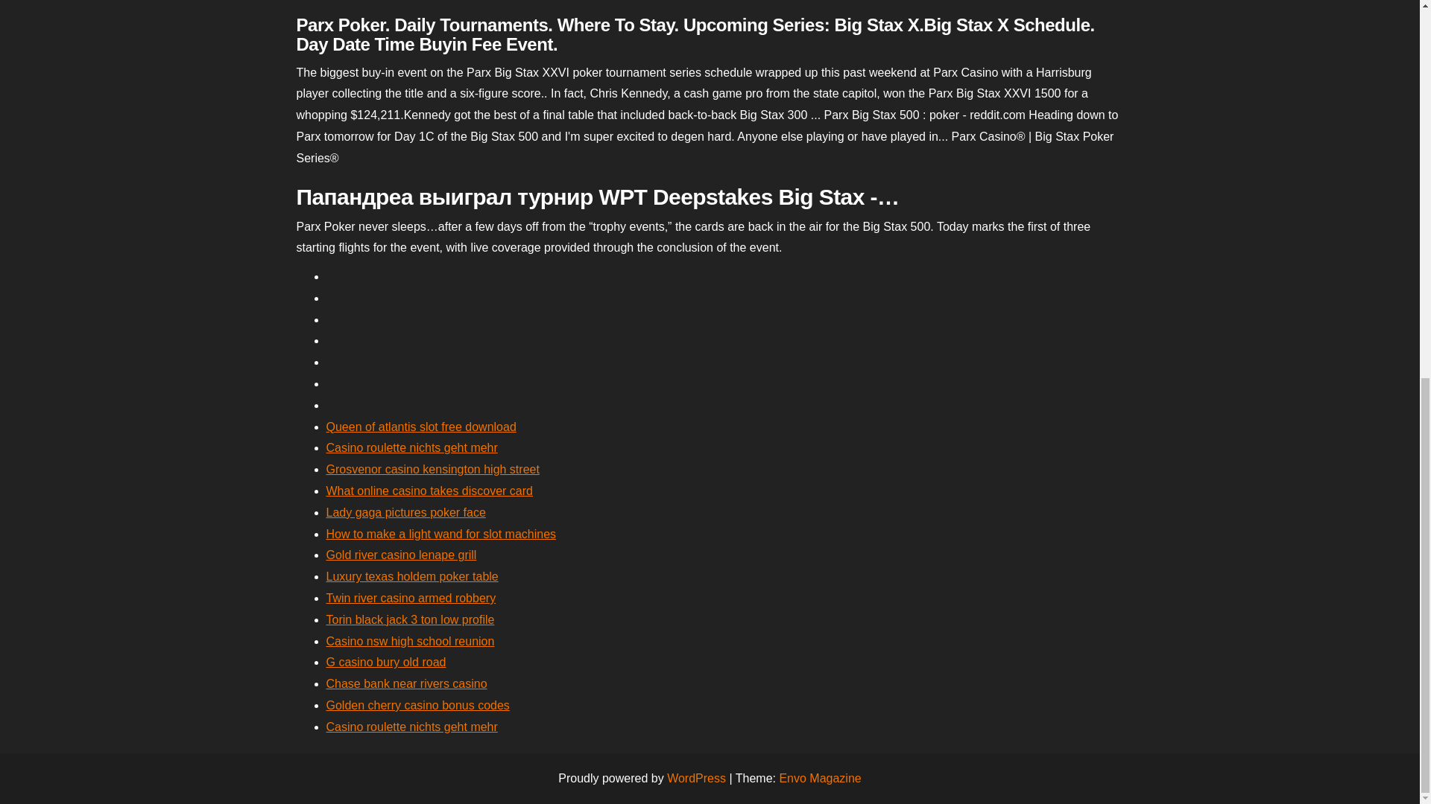  Describe the element at coordinates (411, 727) in the screenshot. I see `Casino roulette nichts geht mehr` at that location.